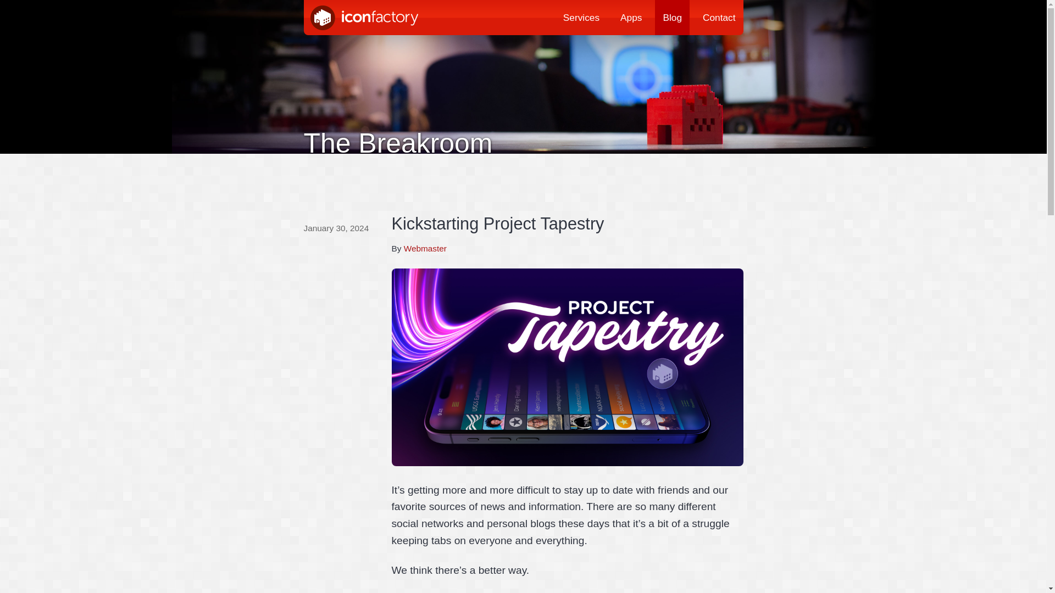 The width and height of the screenshot is (1055, 593). Describe the element at coordinates (15, 5) in the screenshot. I see `Search` at that location.